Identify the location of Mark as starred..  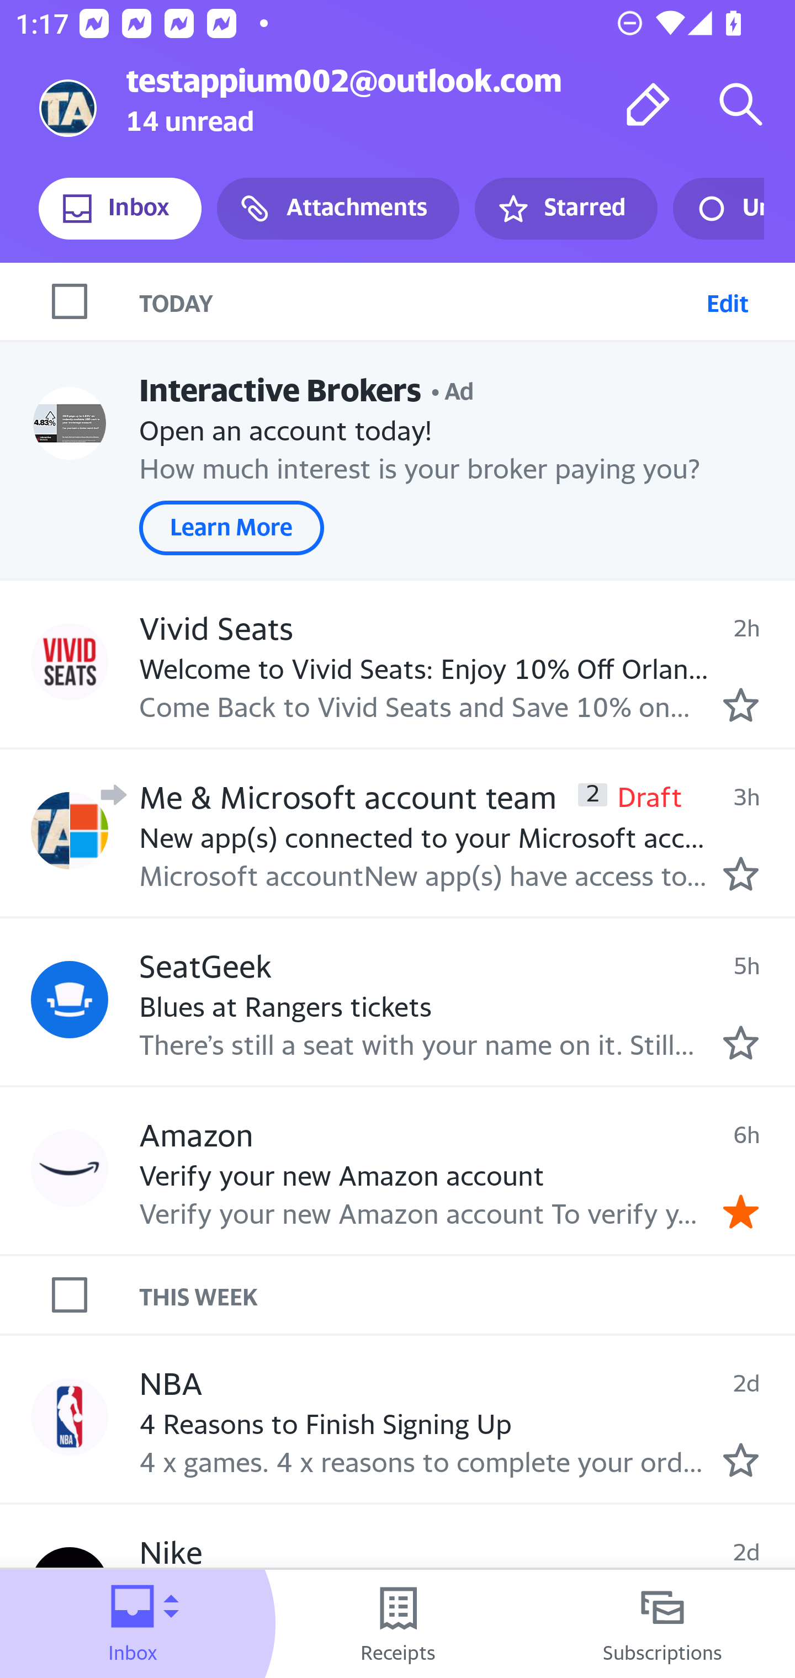
(741, 1043).